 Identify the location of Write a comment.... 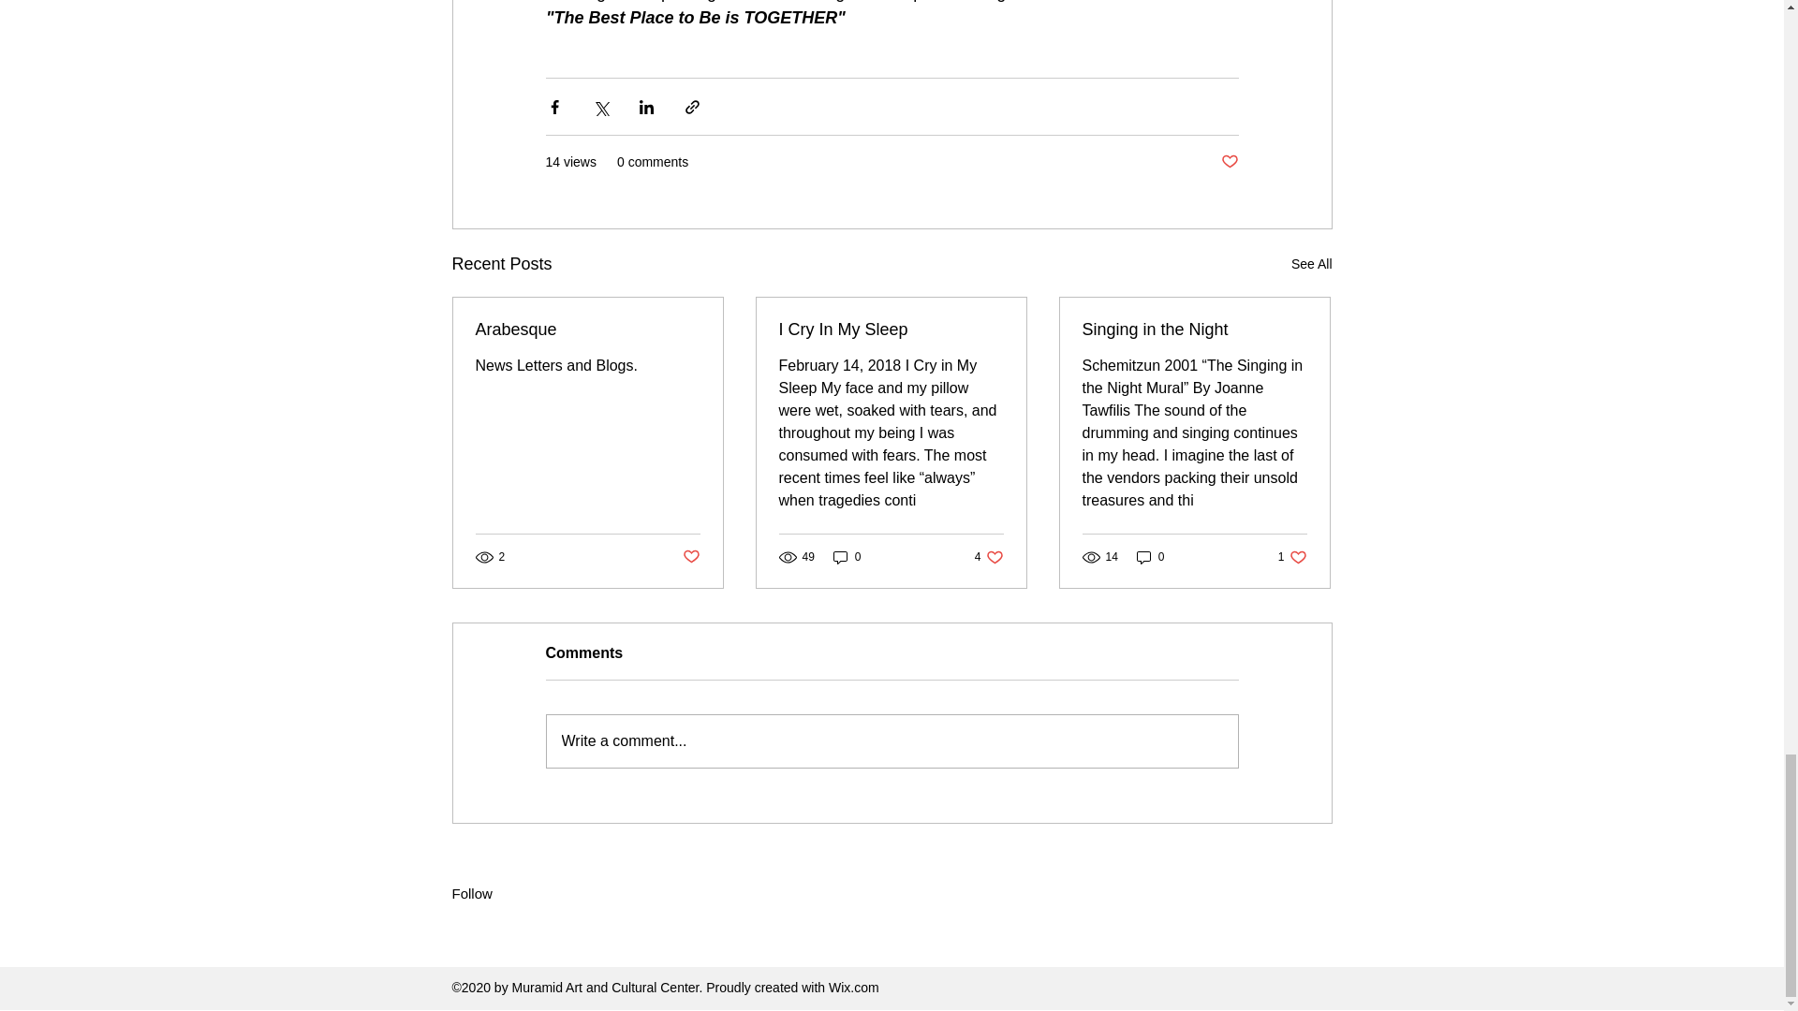
(847, 557).